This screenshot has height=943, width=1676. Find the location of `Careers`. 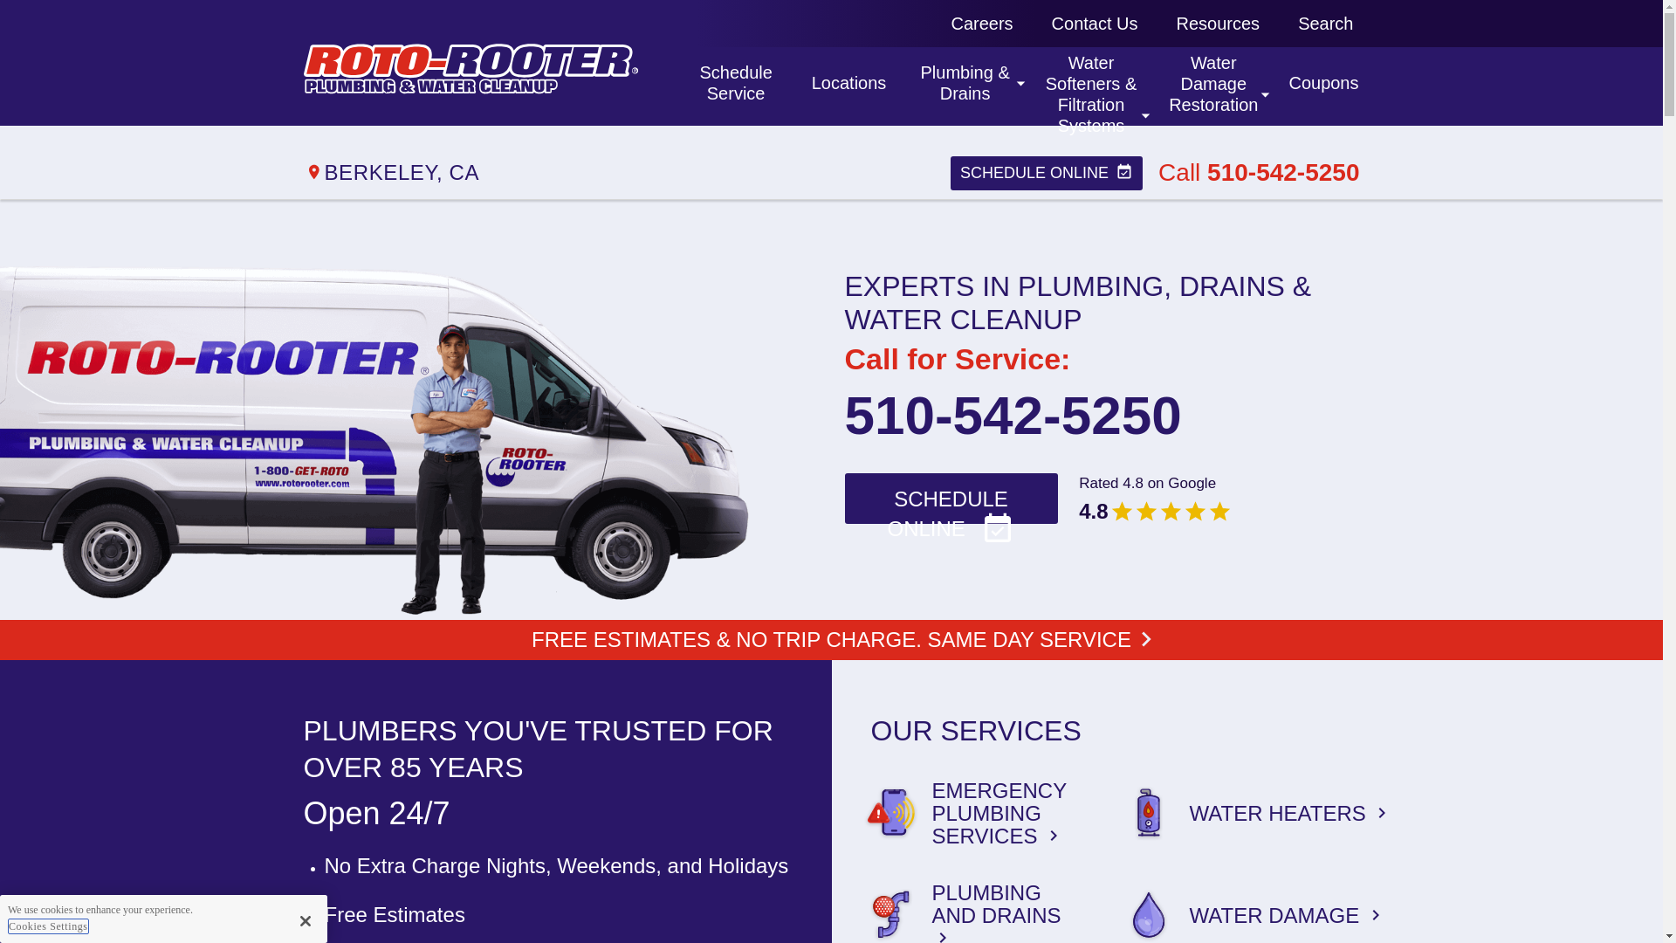

Careers is located at coordinates (1325, 24).